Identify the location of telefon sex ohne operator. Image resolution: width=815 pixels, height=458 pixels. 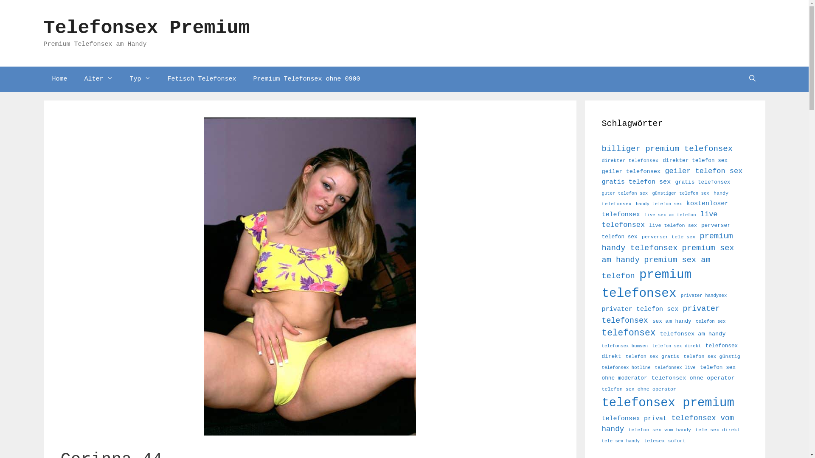
(639, 389).